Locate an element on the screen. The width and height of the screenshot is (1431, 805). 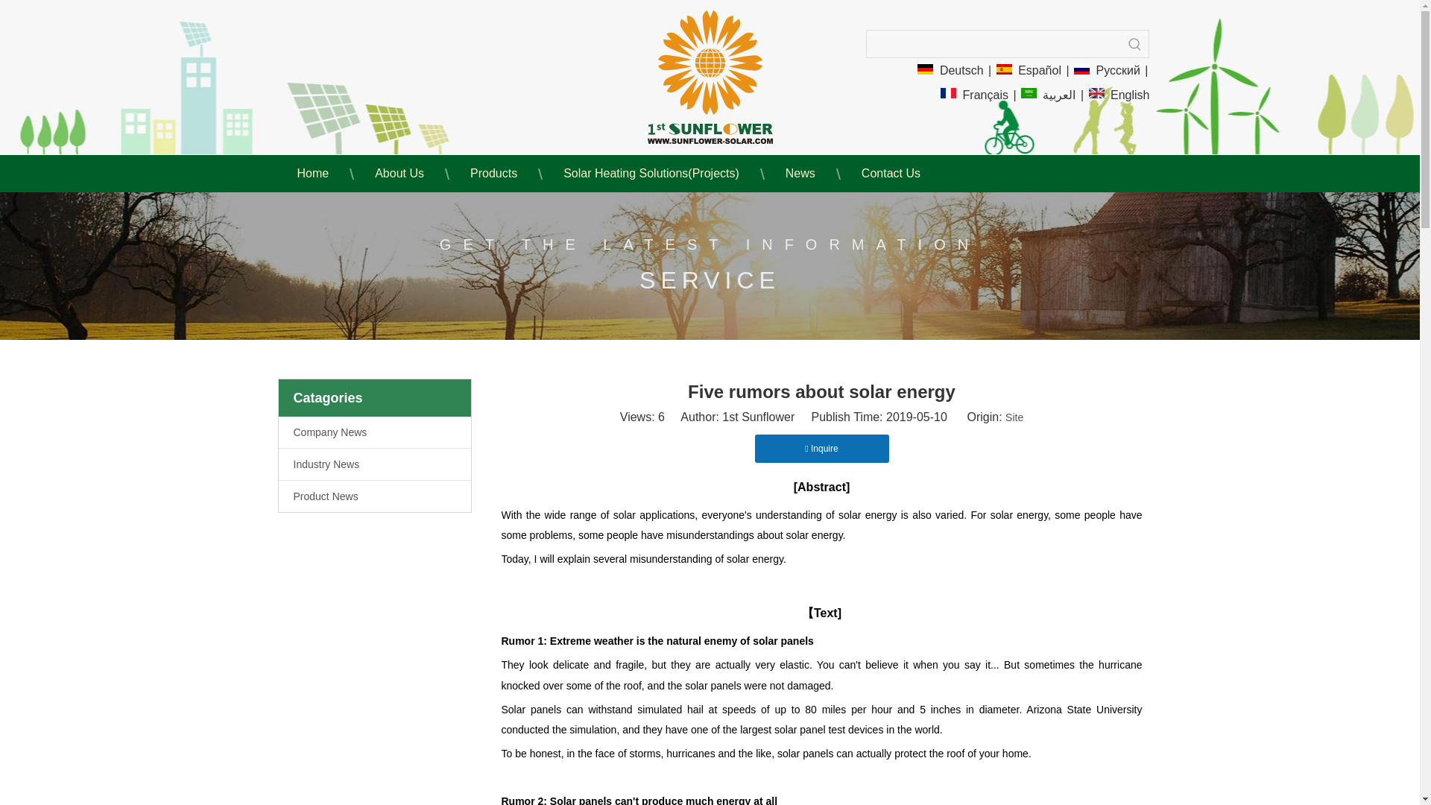
Product News is located at coordinates (374, 496).